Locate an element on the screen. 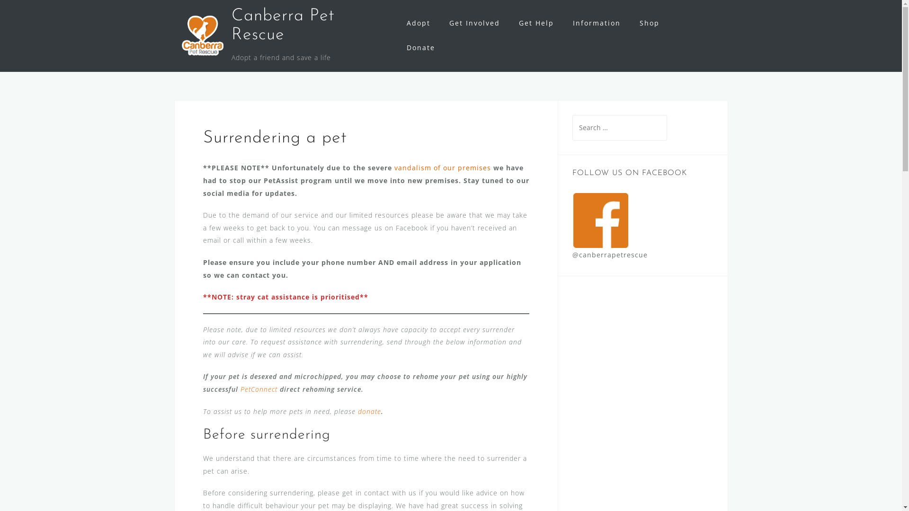 This screenshot has width=909, height=511. PetConnect is located at coordinates (259, 389).